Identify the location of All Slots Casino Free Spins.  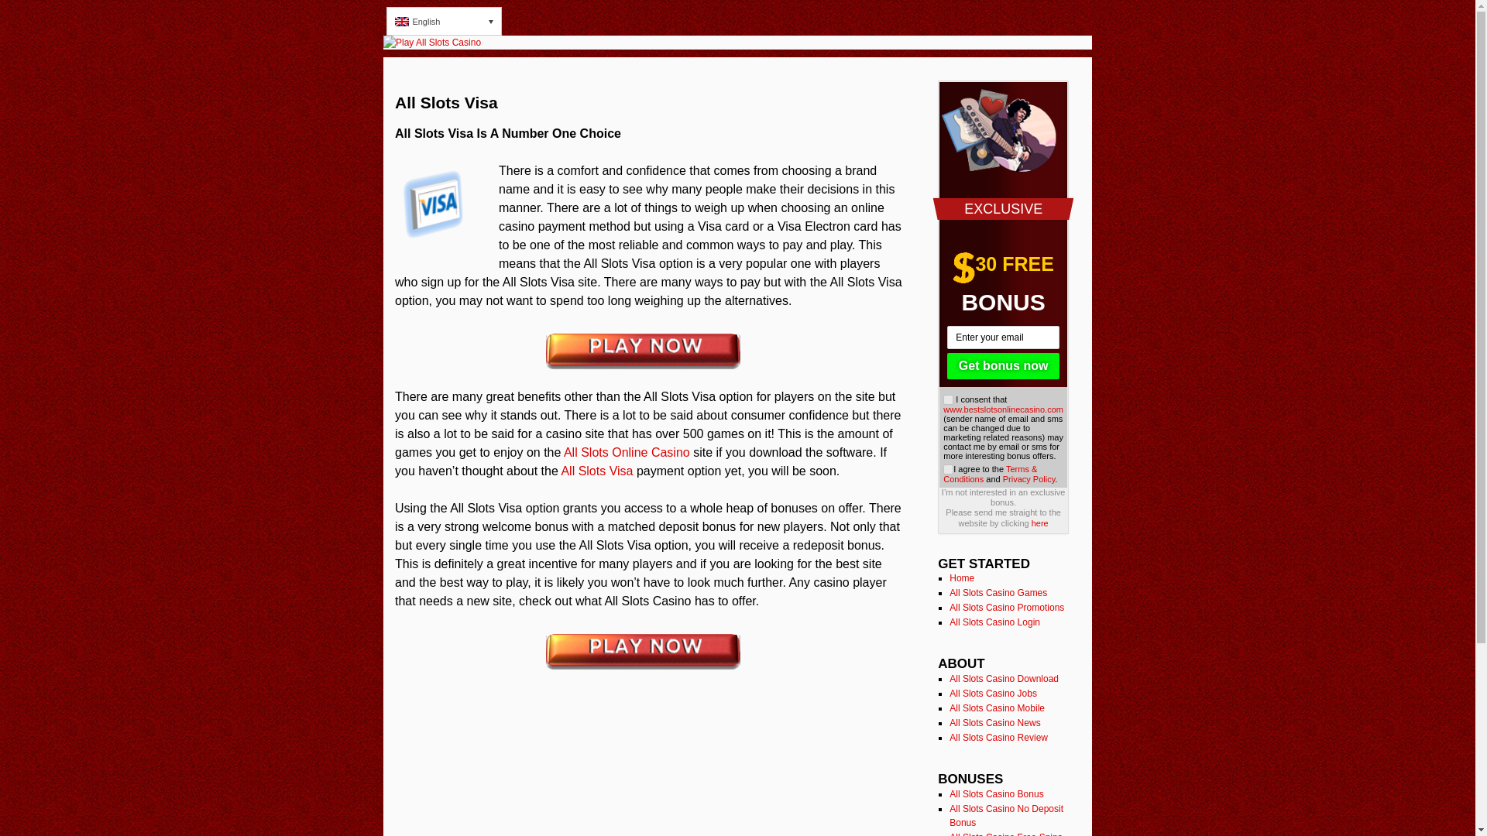
(1005, 834).